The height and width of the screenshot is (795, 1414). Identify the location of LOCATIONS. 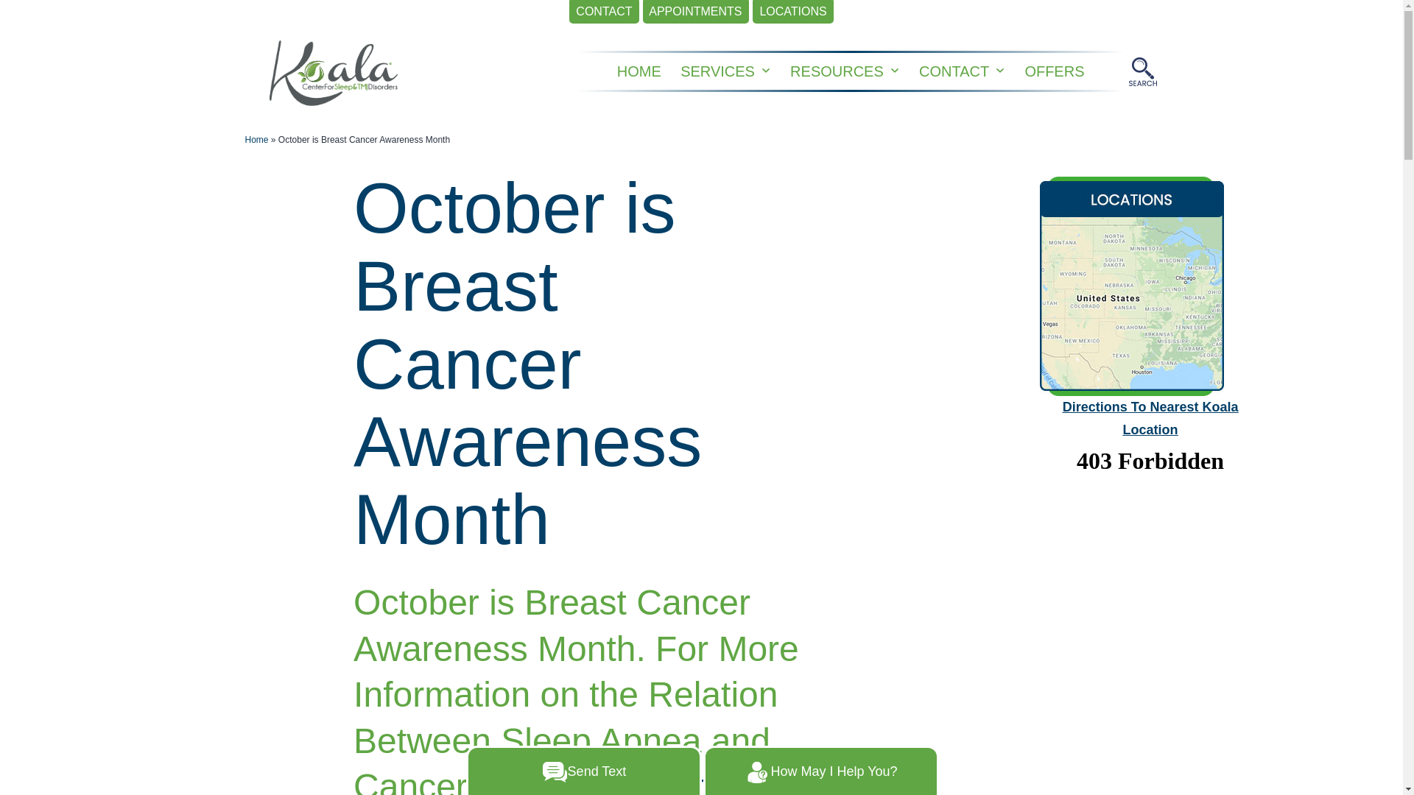
(792, 12).